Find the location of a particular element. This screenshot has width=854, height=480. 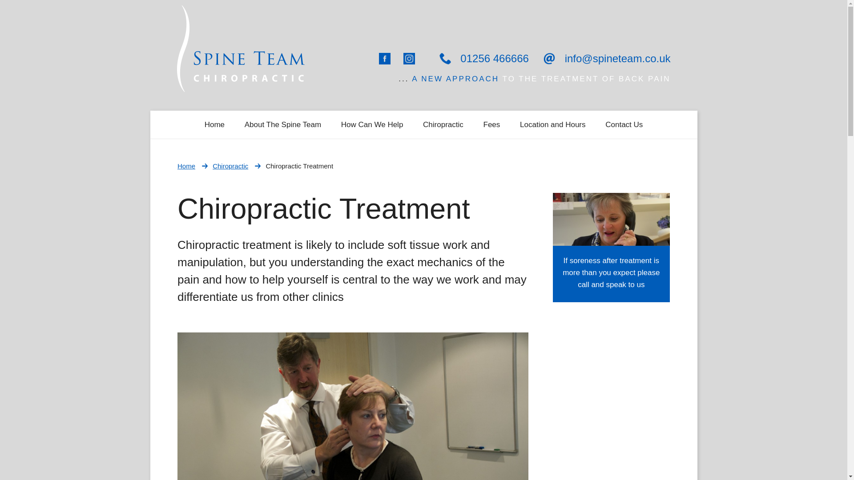

About The Spine Team is located at coordinates (282, 124).